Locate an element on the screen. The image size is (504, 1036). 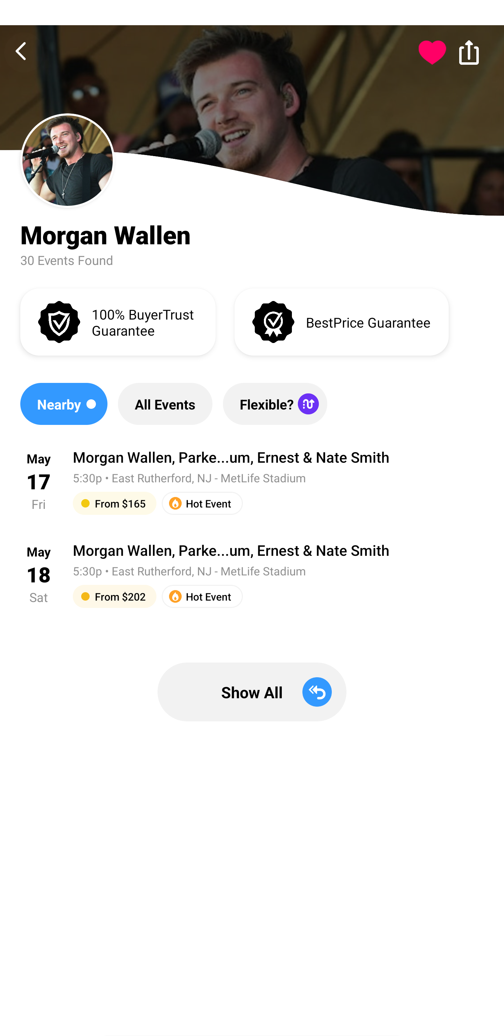
100% BuyerTrust Guarantee is located at coordinates (118, 321).